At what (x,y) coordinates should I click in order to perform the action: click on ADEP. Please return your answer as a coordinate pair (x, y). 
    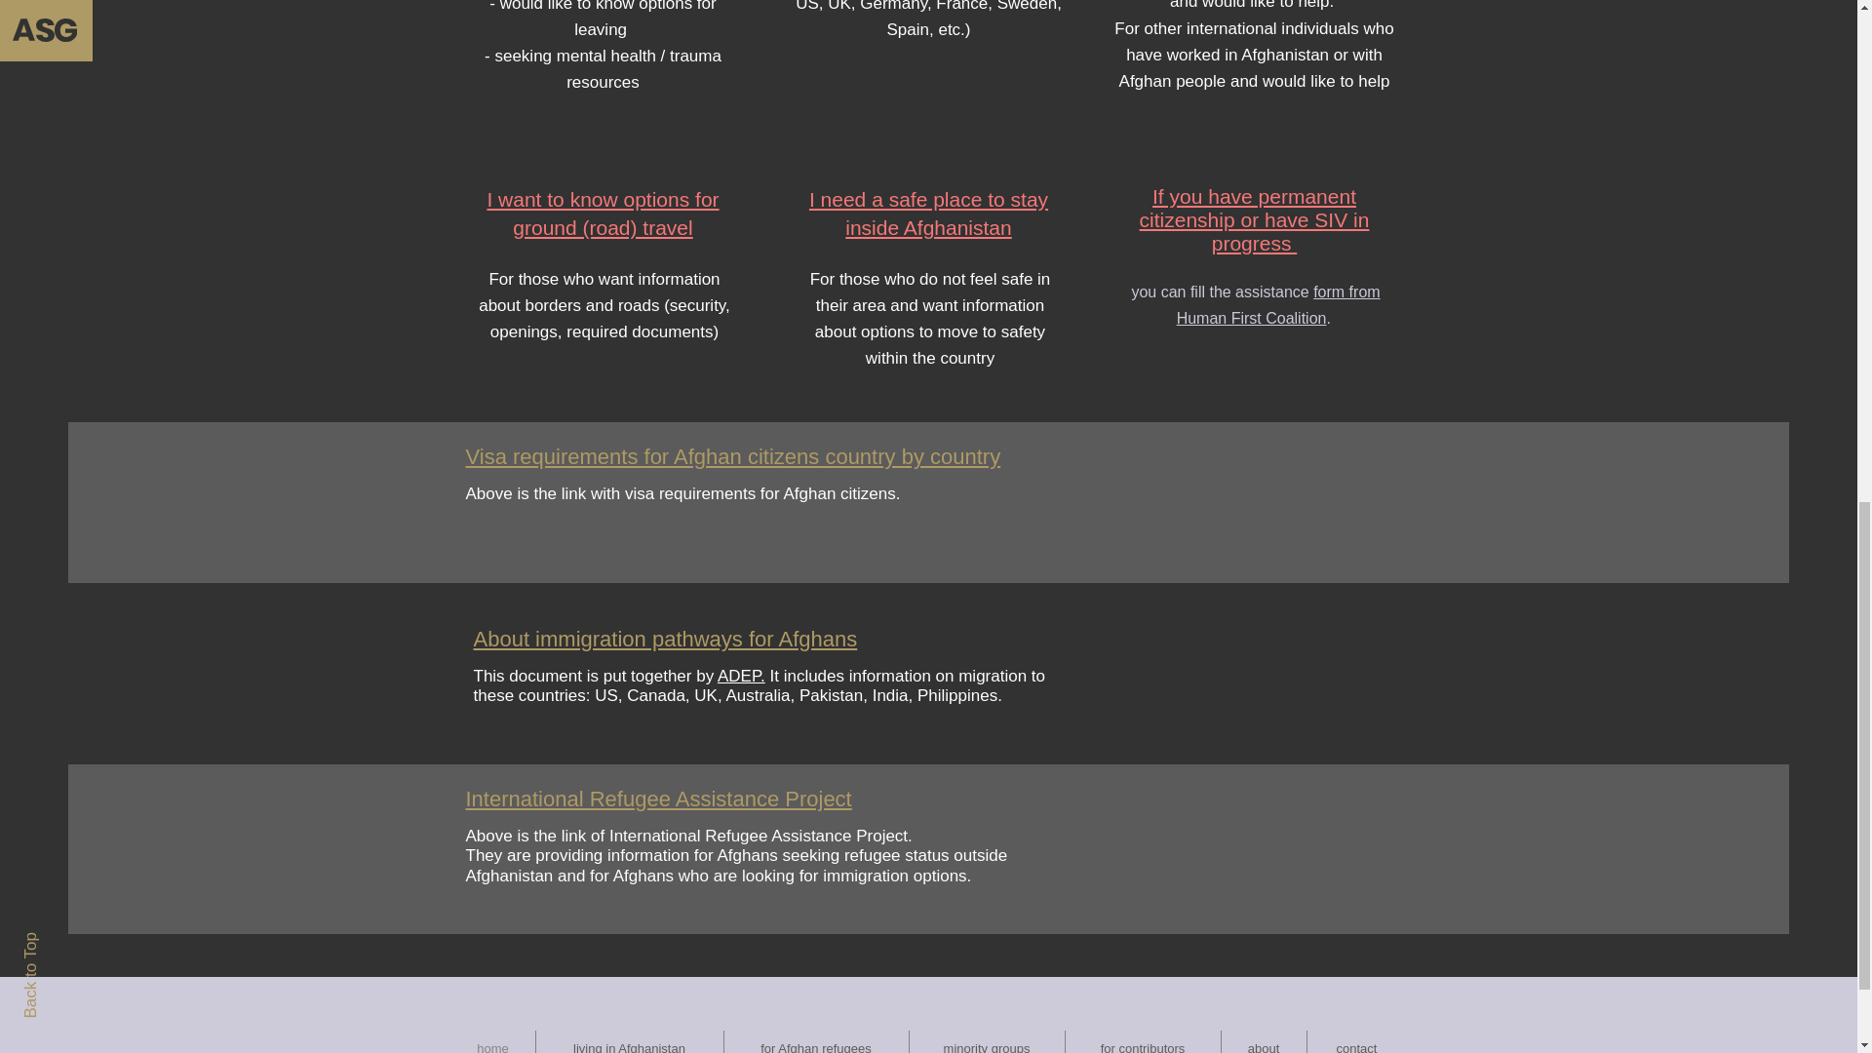
    Looking at the image, I should click on (738, 676).